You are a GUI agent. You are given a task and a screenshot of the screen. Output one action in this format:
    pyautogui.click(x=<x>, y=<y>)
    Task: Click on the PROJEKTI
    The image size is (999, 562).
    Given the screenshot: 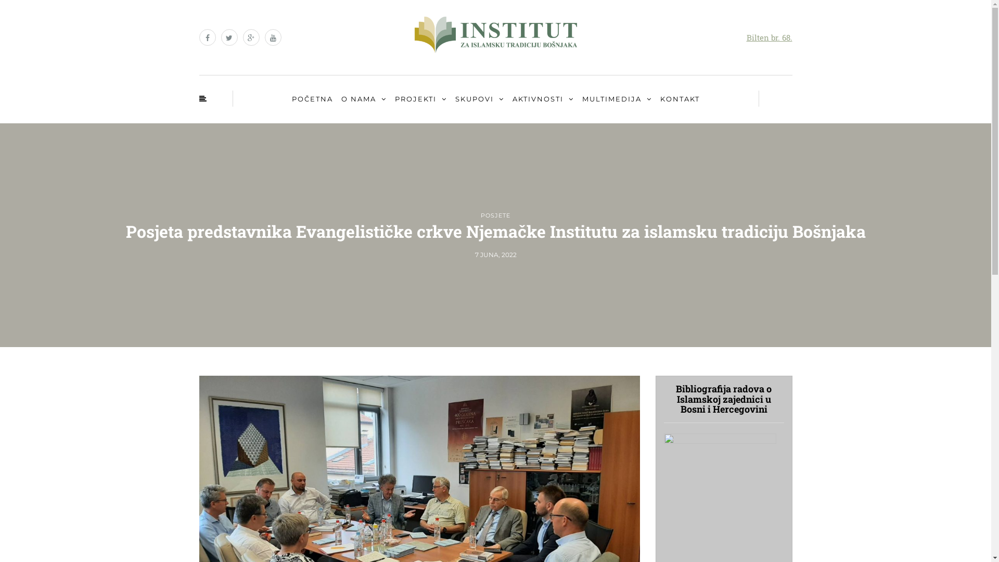 What is the action you would take?
    pyautogui.click(x=421, y=99)
    